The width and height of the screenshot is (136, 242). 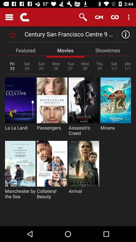 I want to click on favorite this page, so click(x=13, y=34).